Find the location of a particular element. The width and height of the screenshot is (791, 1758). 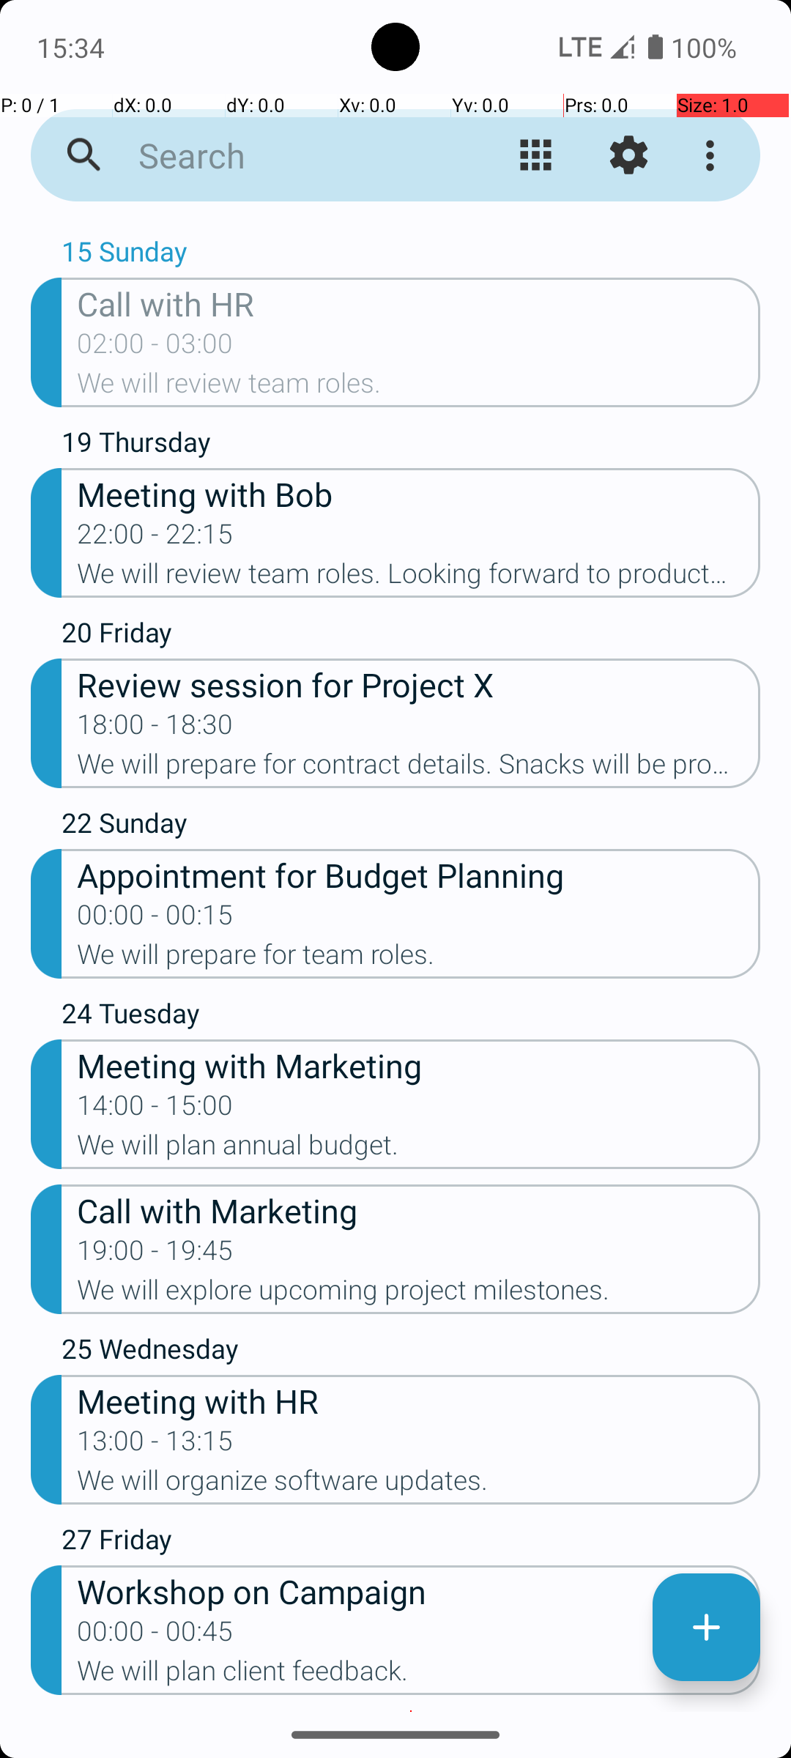

00:00 - 00:45 is located at coordinates (155, 1636).